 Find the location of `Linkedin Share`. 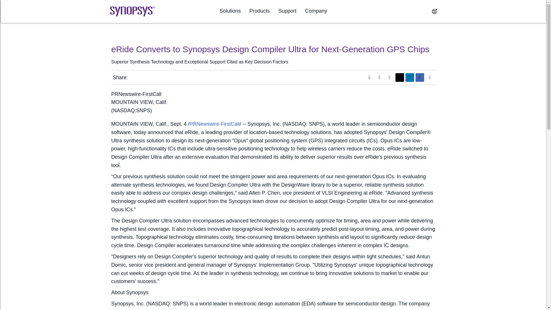

Linkedin Share is located at coordinates (409, 77).